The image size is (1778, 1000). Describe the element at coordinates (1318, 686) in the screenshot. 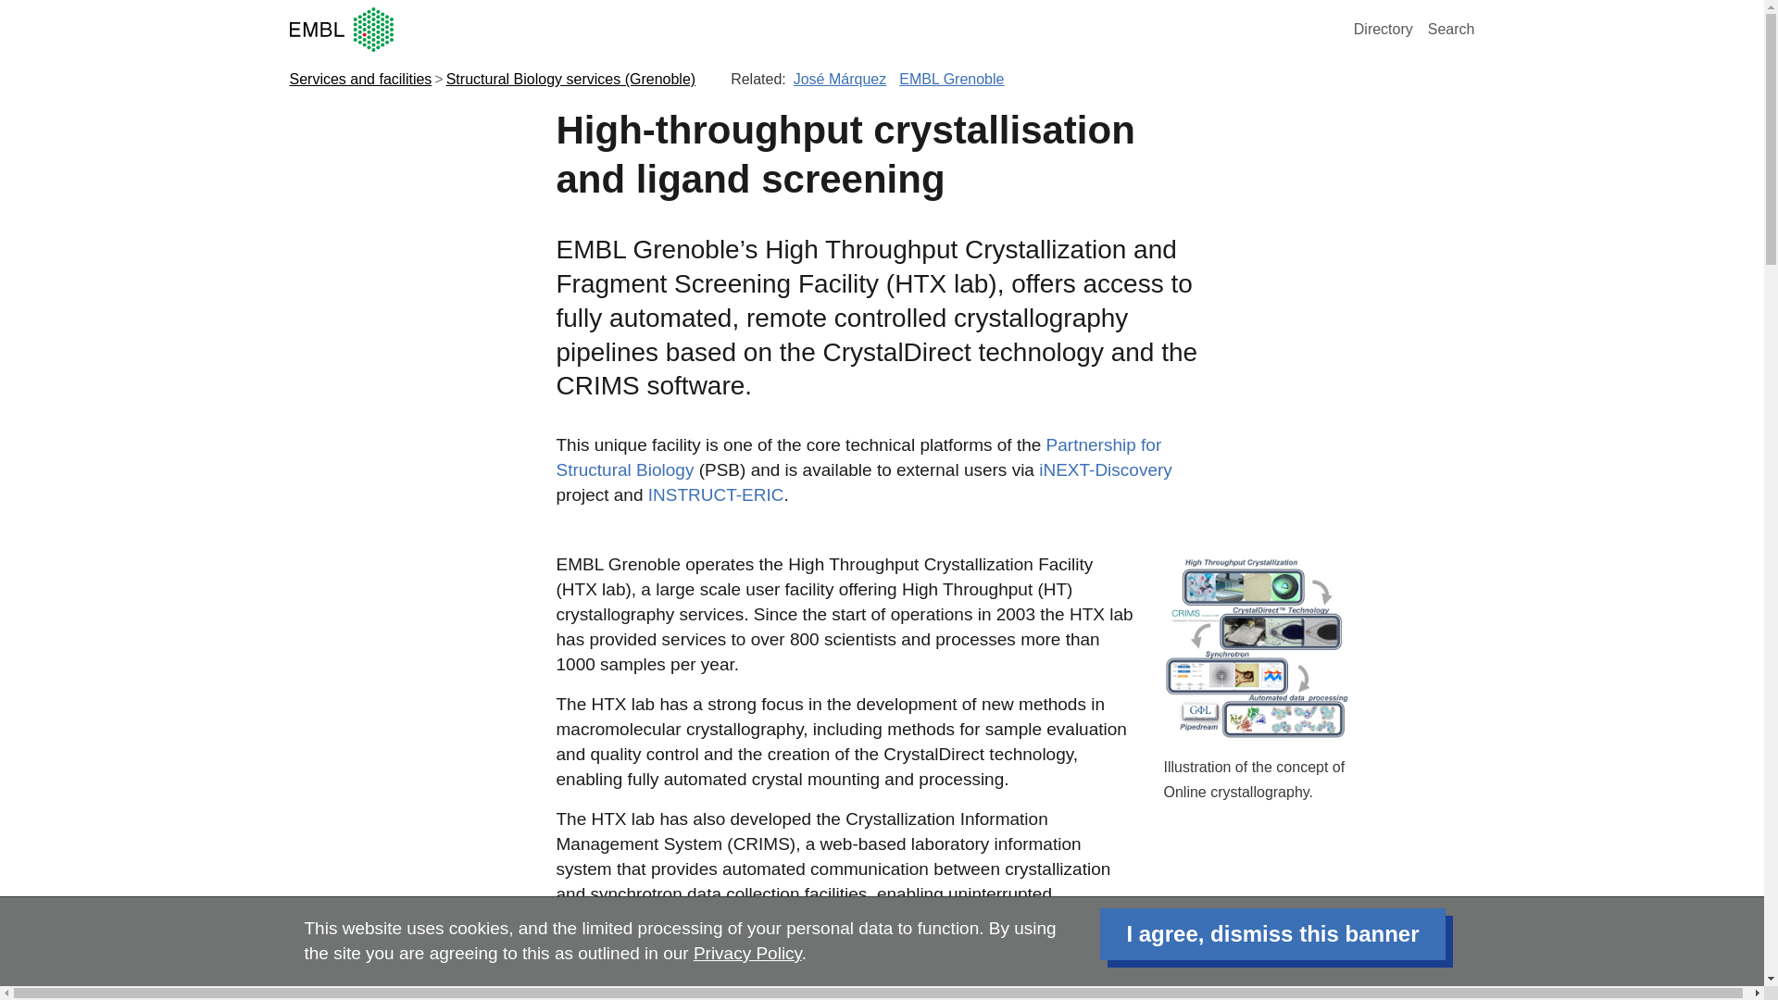

I see `Illustration of the concept of Online crystallography.` at that location.